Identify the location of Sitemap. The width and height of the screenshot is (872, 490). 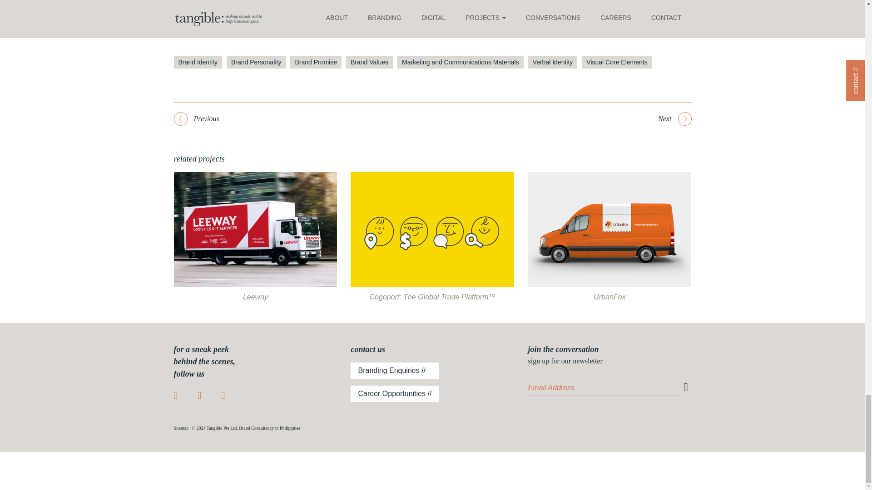
(181, 428).